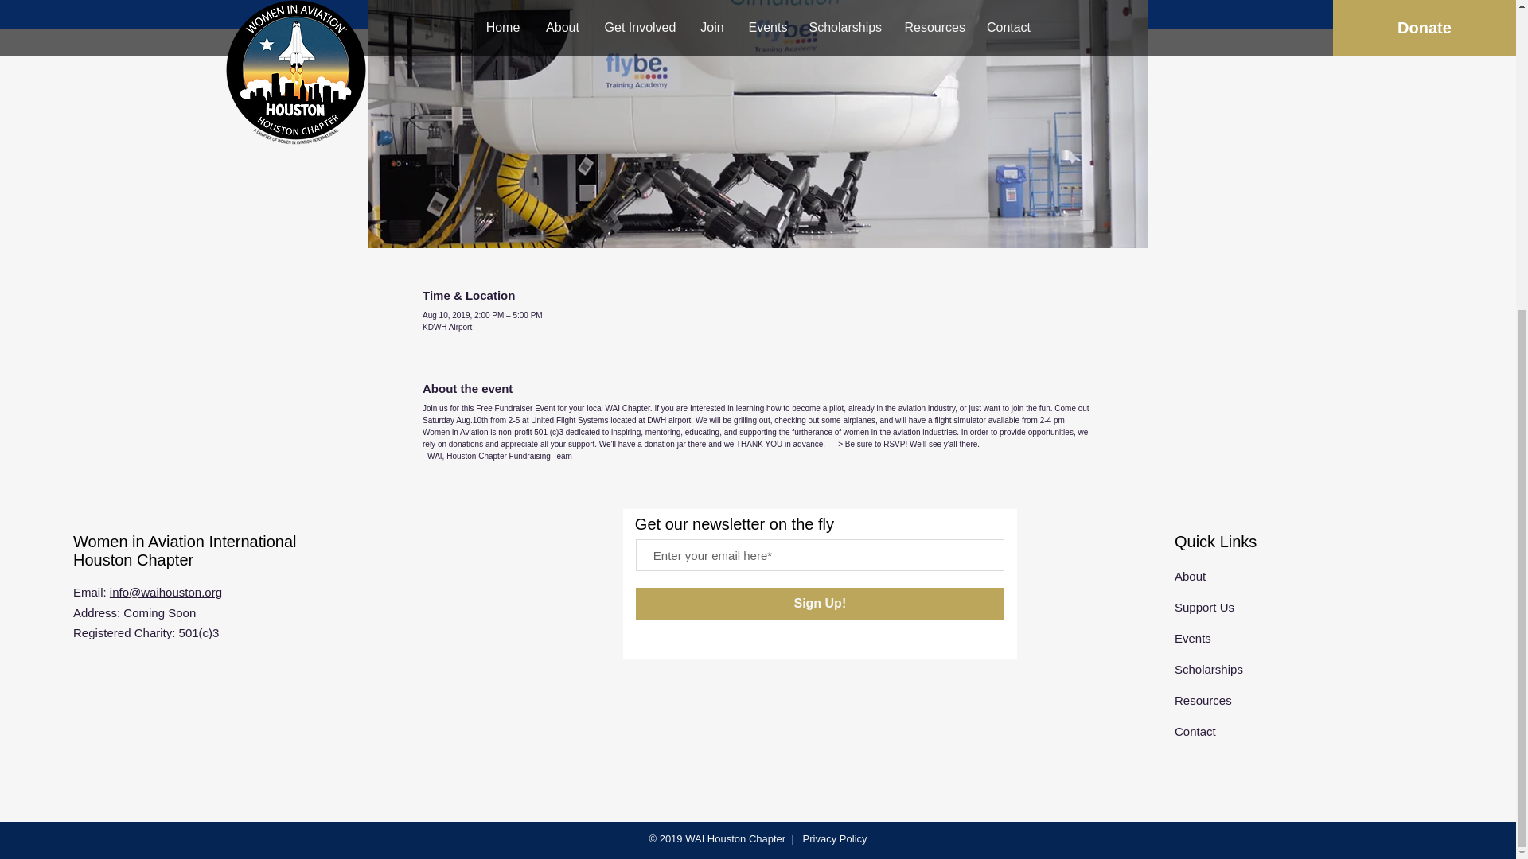 The image size is (1528, 859). I want to click on Events, so click(1193, 638).